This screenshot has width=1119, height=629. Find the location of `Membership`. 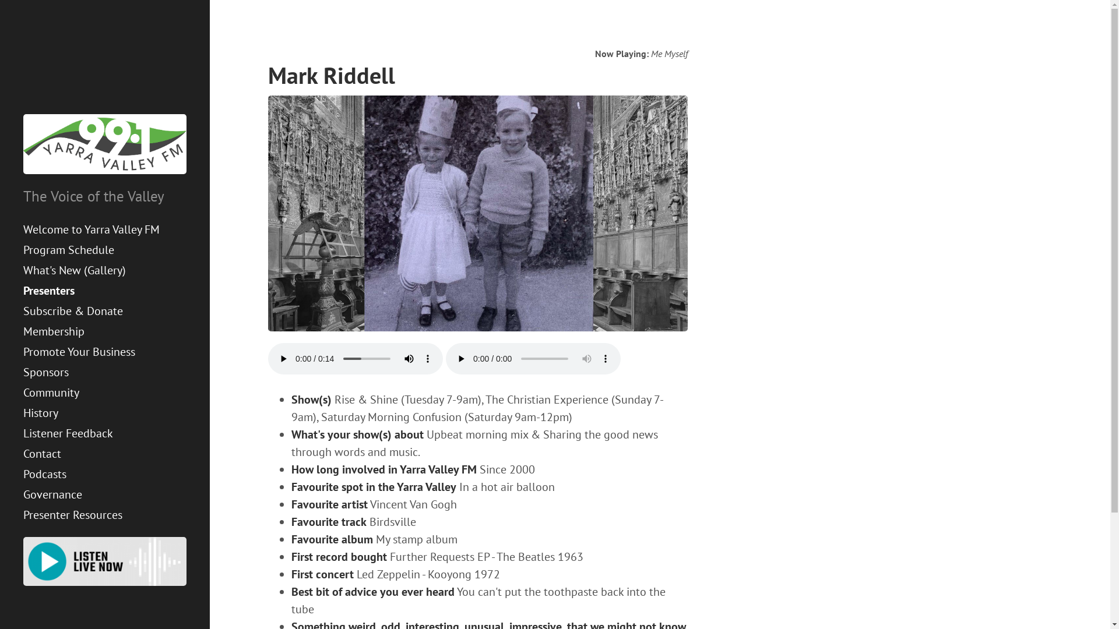

Membership is located at coordinates (105, 332).